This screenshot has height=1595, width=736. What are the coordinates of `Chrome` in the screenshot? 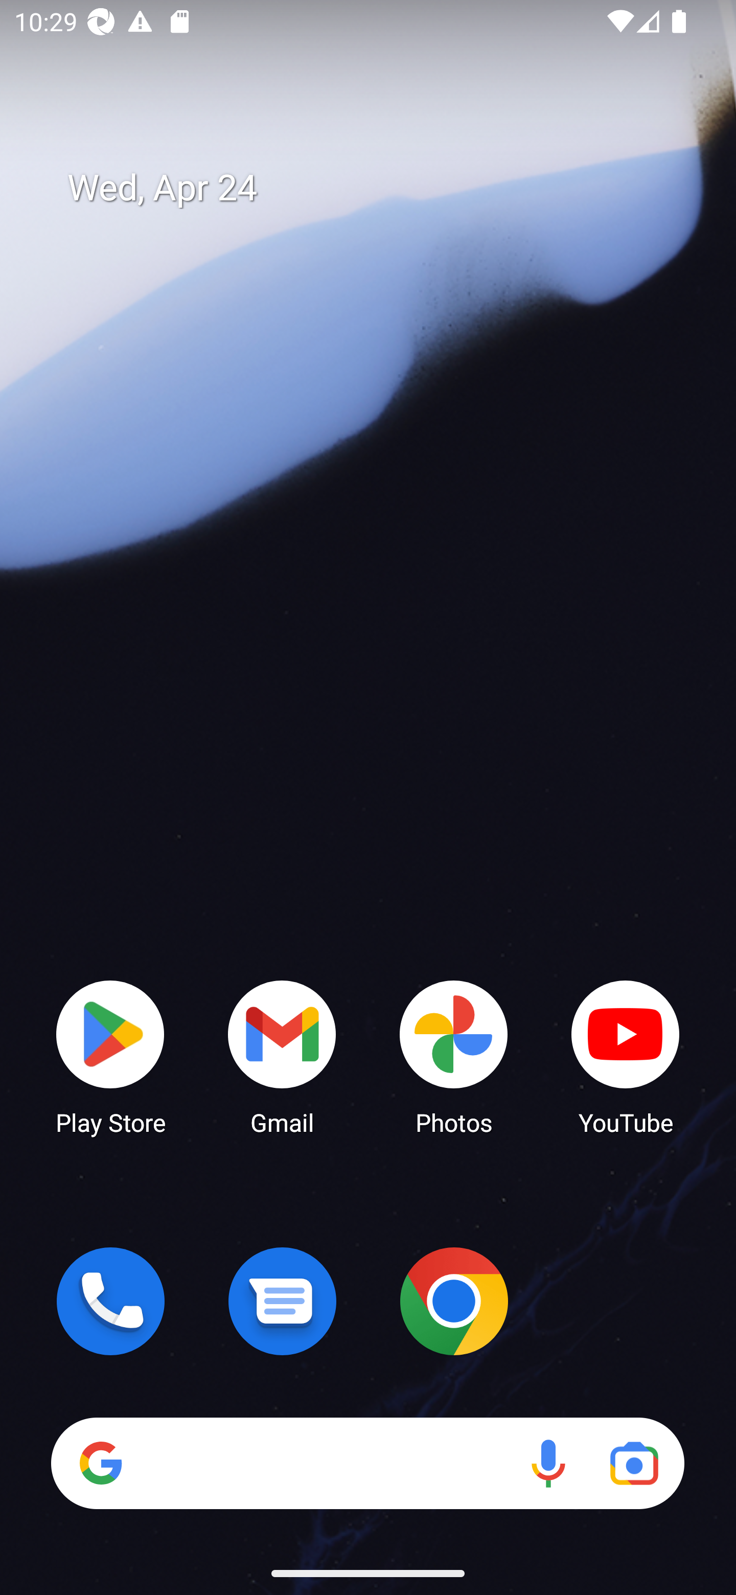 It's located at (454, 1301).